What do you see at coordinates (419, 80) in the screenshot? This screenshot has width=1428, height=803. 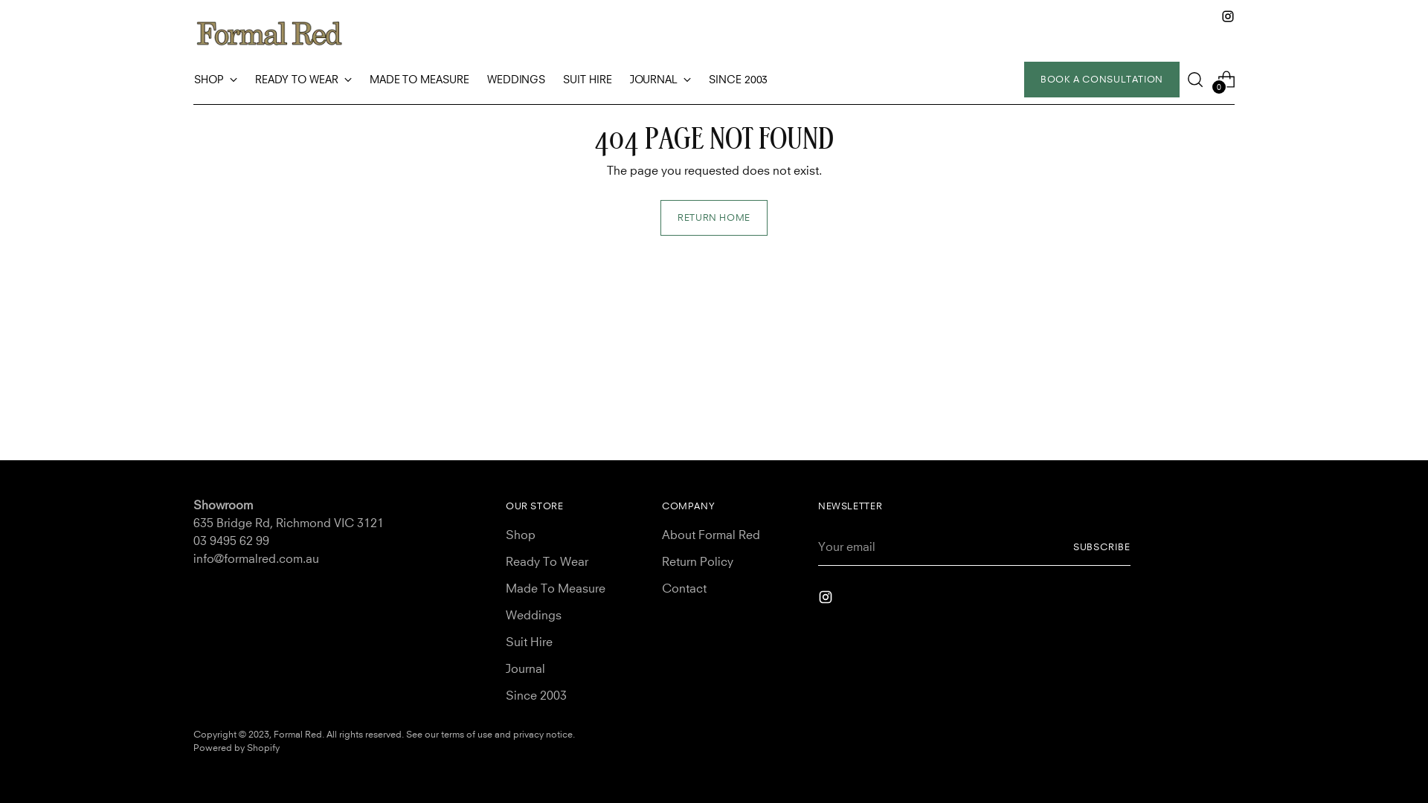 I see `MADE TO MEASURE` at bounding box center [419, 80].